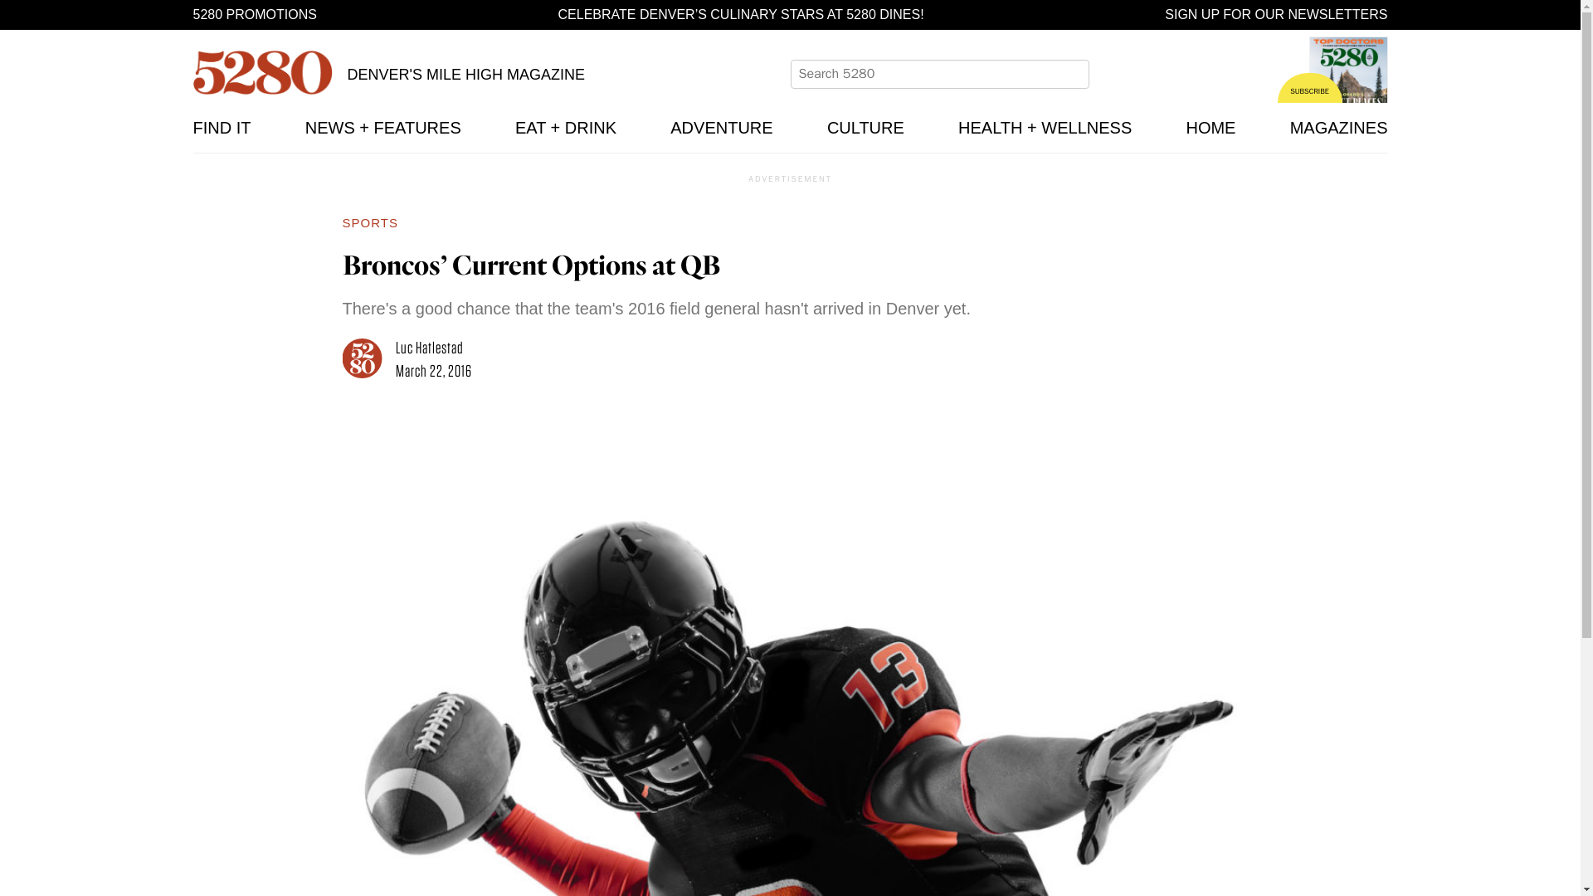 Image resolution: width=1593 pixels, height=896 pixels. I want to click on CULTURE, so click(865, 128).